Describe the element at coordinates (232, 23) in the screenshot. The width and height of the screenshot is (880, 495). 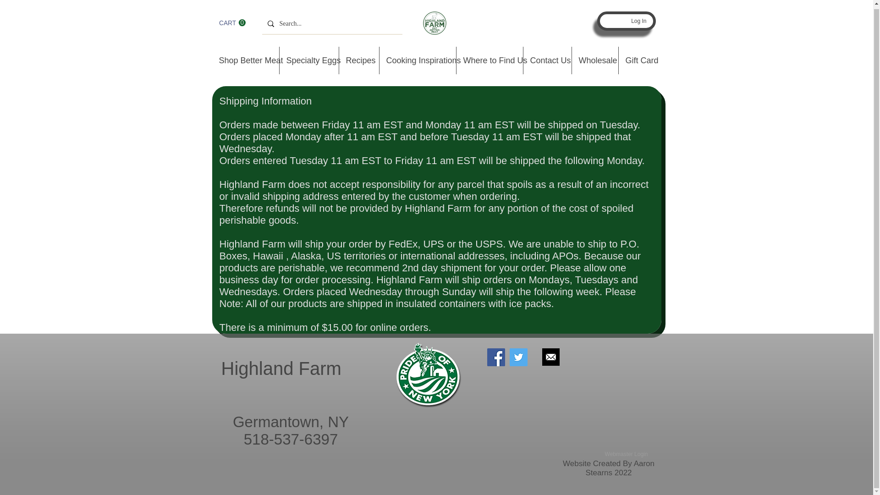
I see `Contact Us` at that location.